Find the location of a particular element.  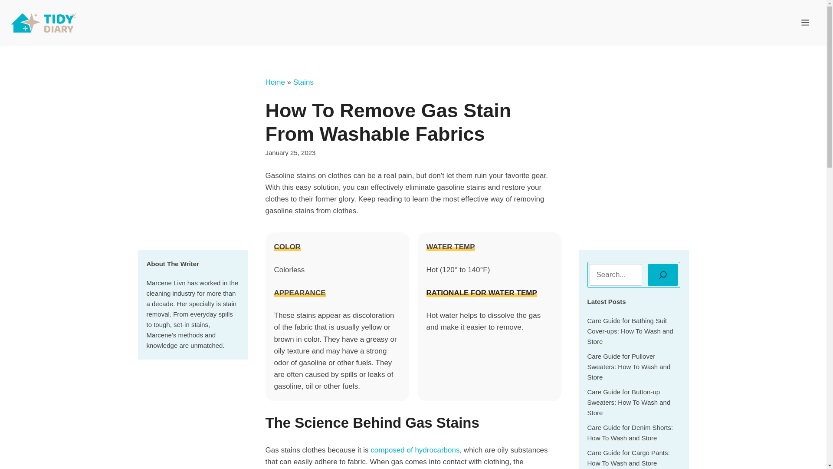

Care Guide for Bathing Suit Cover-ups: How To Wash and Store is located at coordinates (630, 331).